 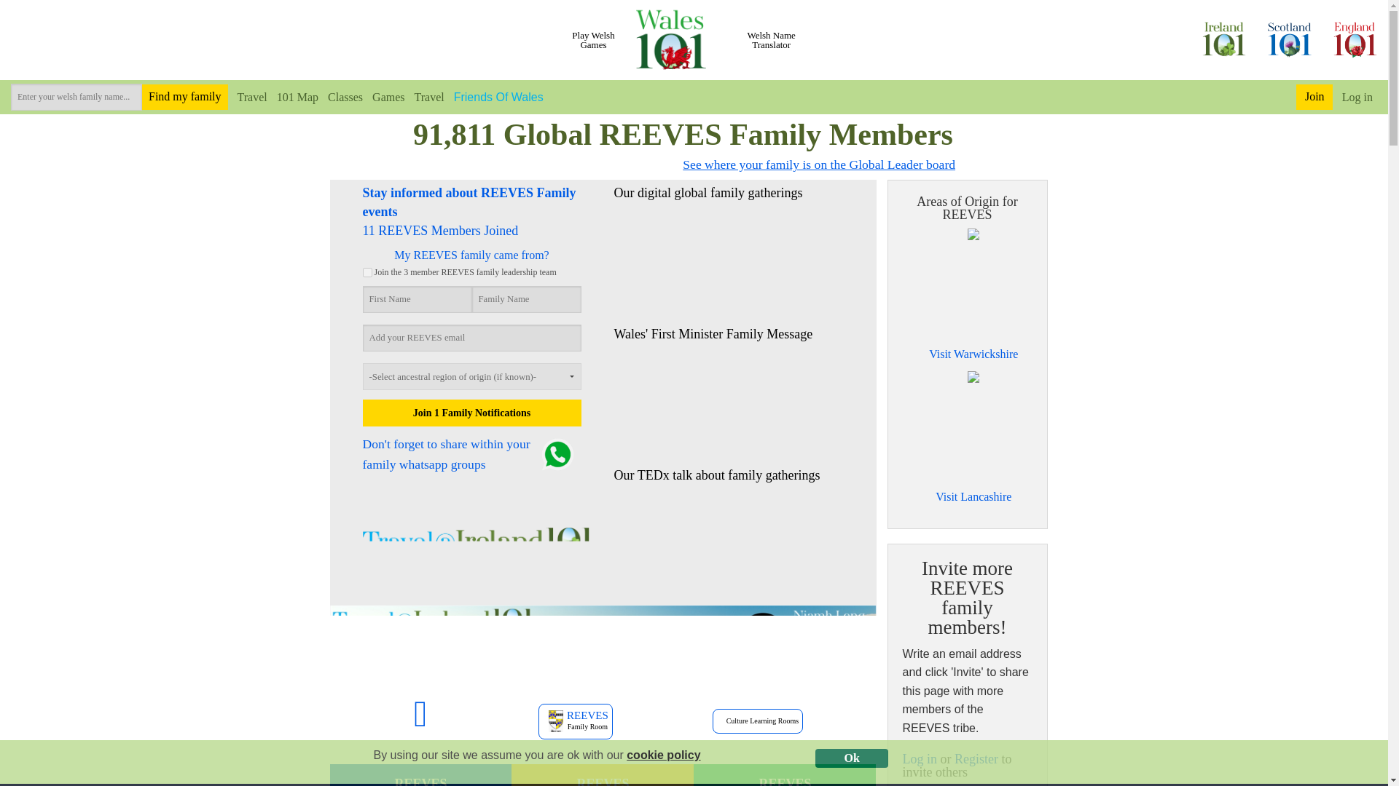 What do you see at coordinates (772, 40) in the screenshot?
I see `Welsh Name Translator` at bounding box center [772, 40].